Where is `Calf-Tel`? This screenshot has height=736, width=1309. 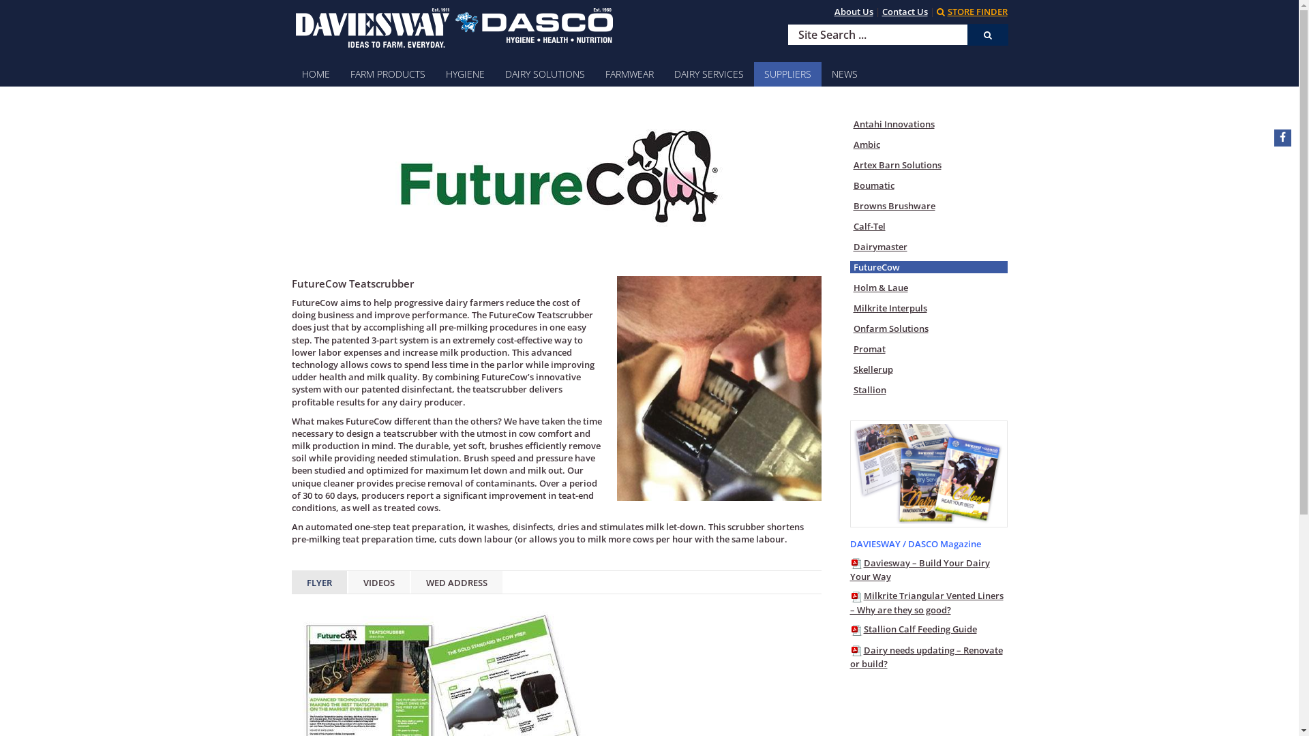
Calf-Tel is located at coordinates (929, 226).